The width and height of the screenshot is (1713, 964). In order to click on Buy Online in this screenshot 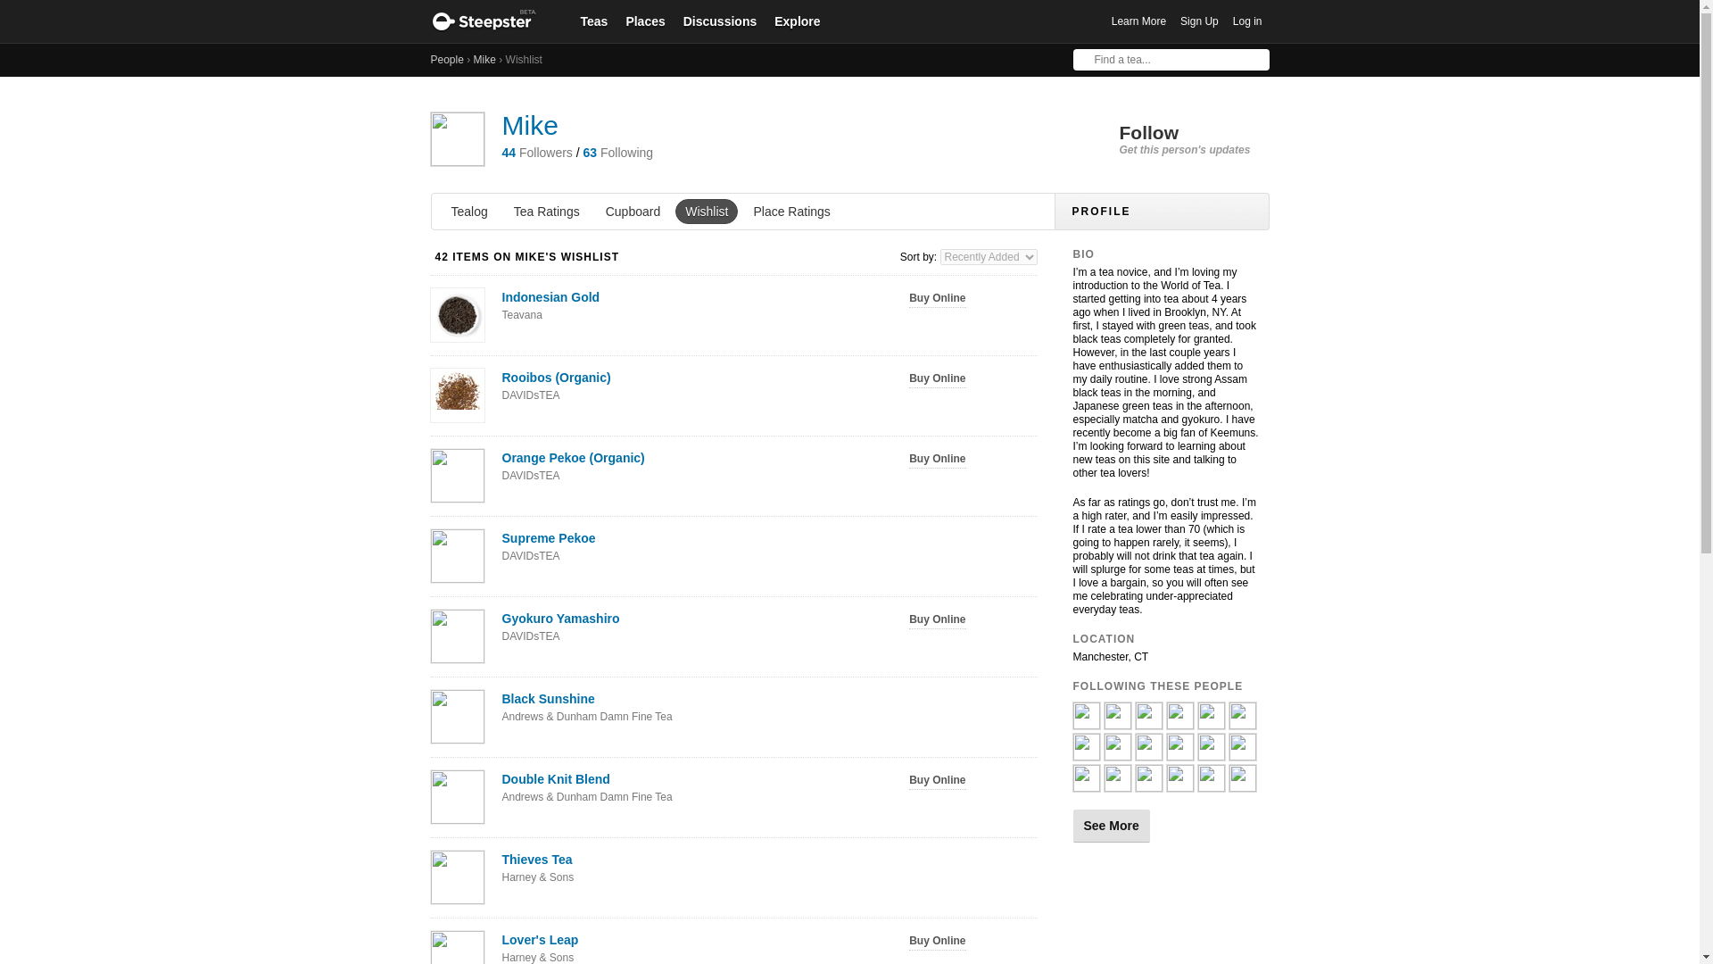, I will do `click(937, 378)`.